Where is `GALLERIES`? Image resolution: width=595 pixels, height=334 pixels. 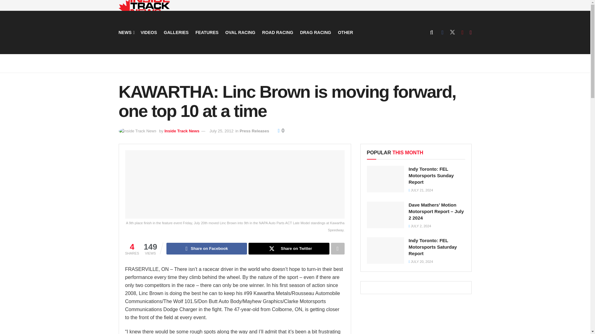 GALLERIES is located at coordinates (176, 32).